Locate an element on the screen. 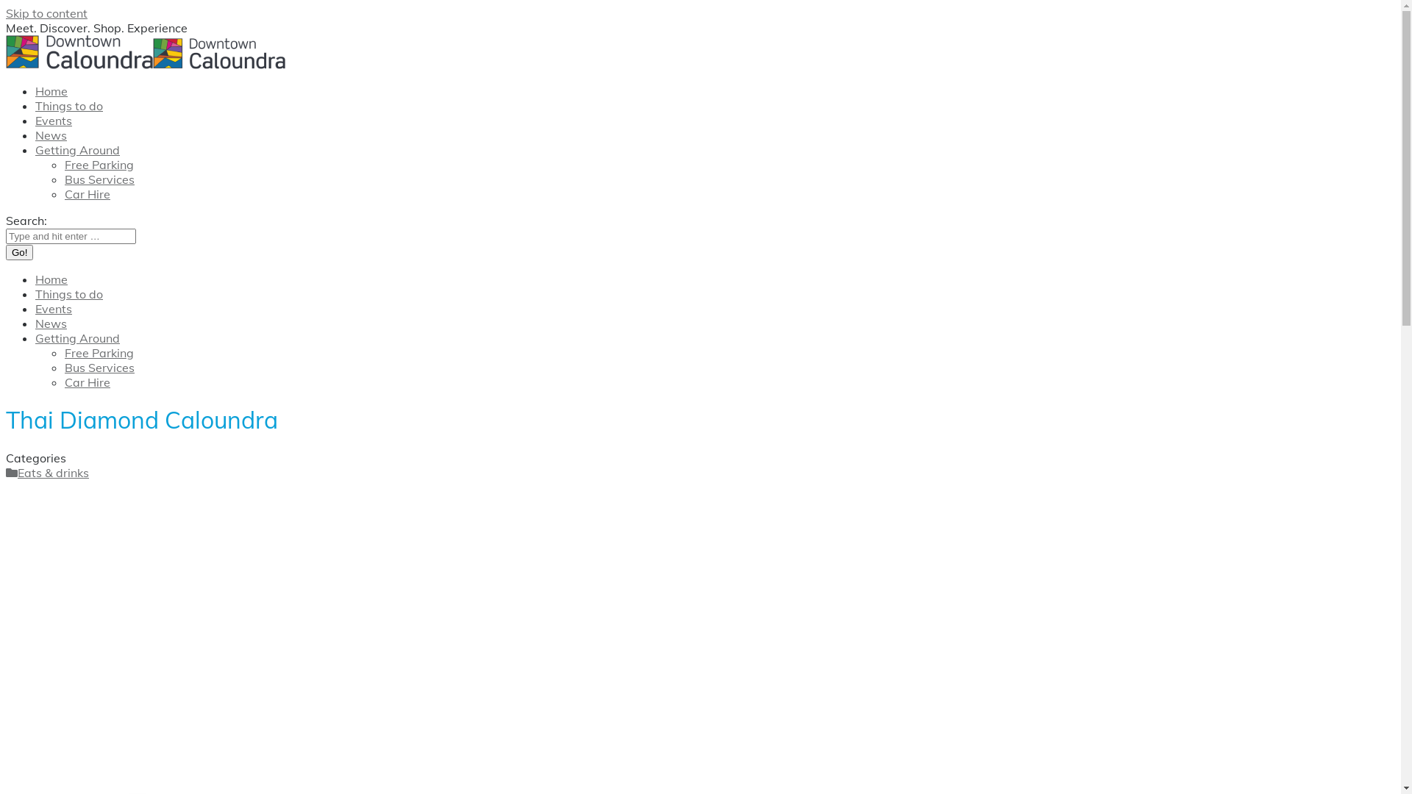  Getting Around is located at coordinates (78, 150).